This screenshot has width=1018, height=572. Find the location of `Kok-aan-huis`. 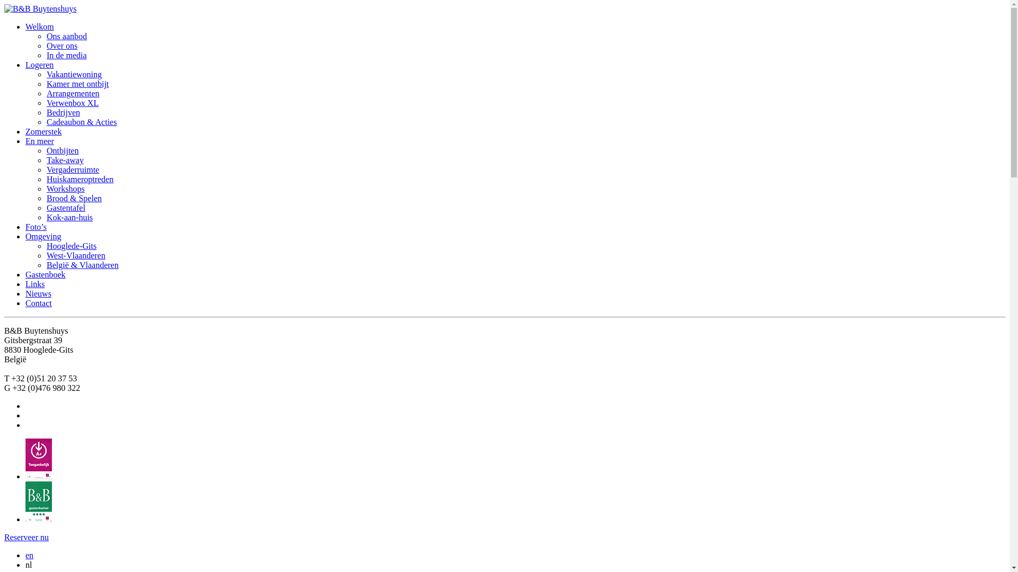

Kok-aan-huis is located at coordinates (70, 217).